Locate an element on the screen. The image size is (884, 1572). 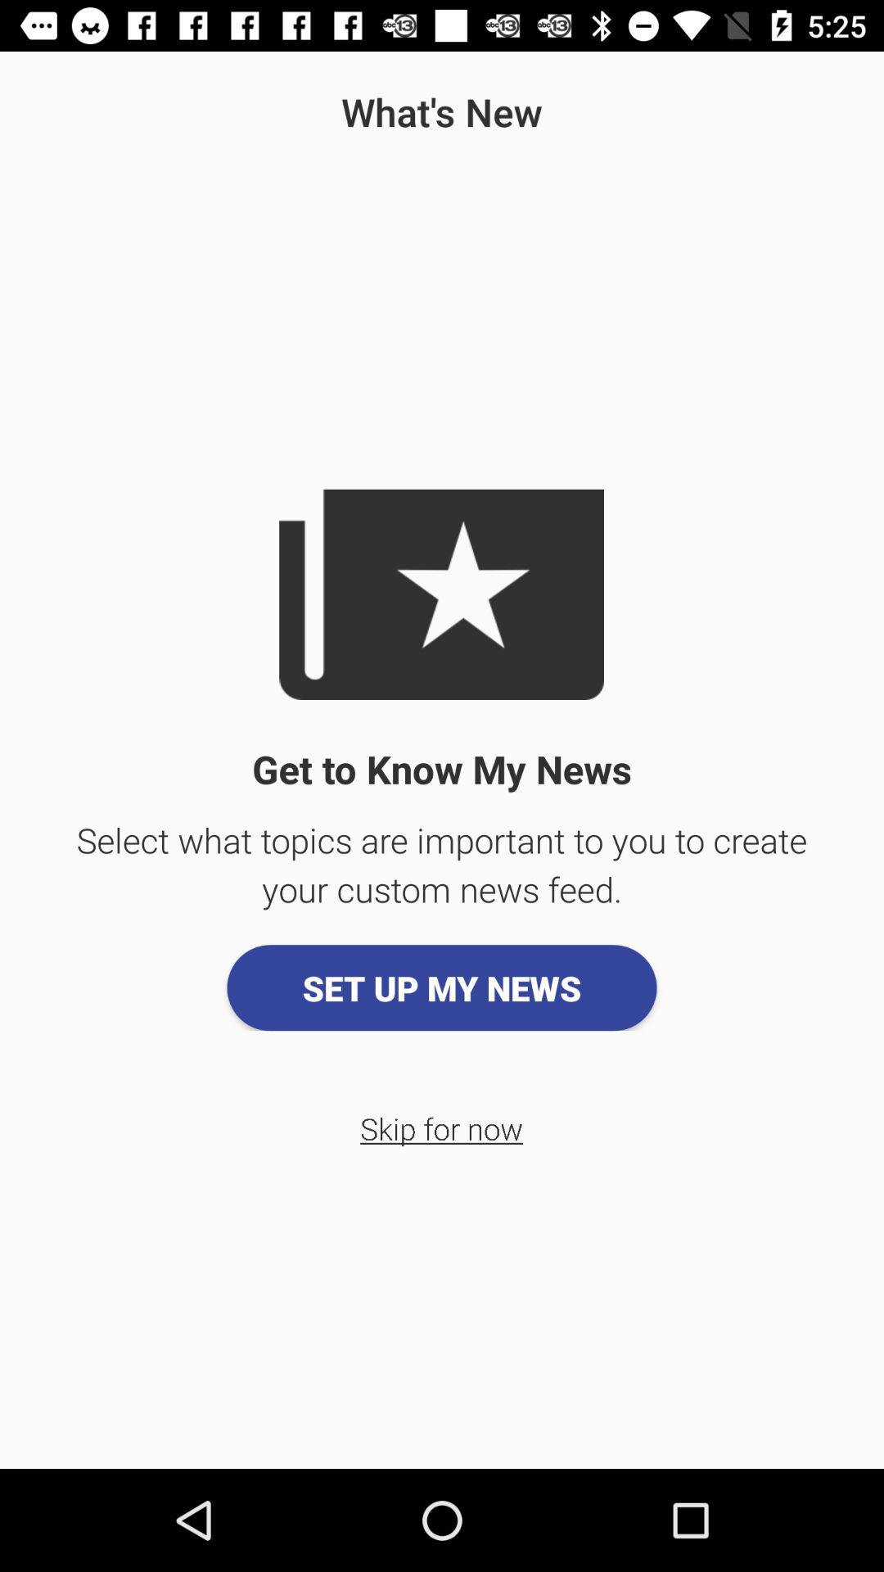
open the app below select what topics app is located at coordinates (442, 987).